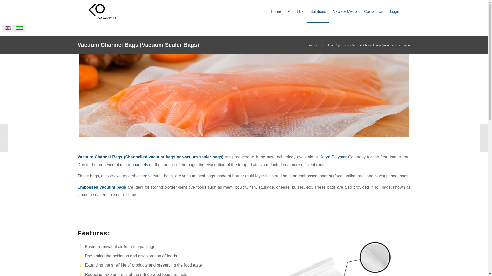  Describe the element at coordinates (333, 252) in the screenshot. I see `vacuum-bag-channel` at that location.